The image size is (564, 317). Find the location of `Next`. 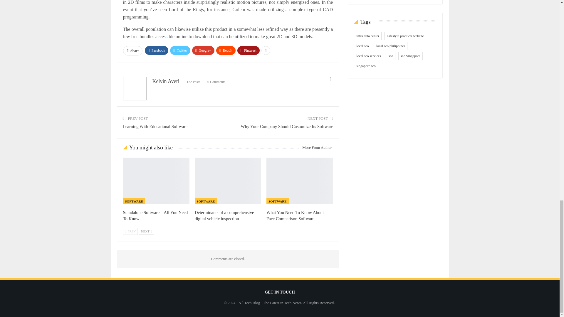

Next is located at coordinates (146, 231).